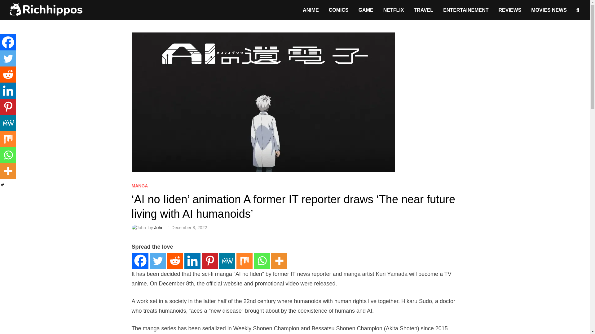  I want to click on Twitter, so click(8, 58).